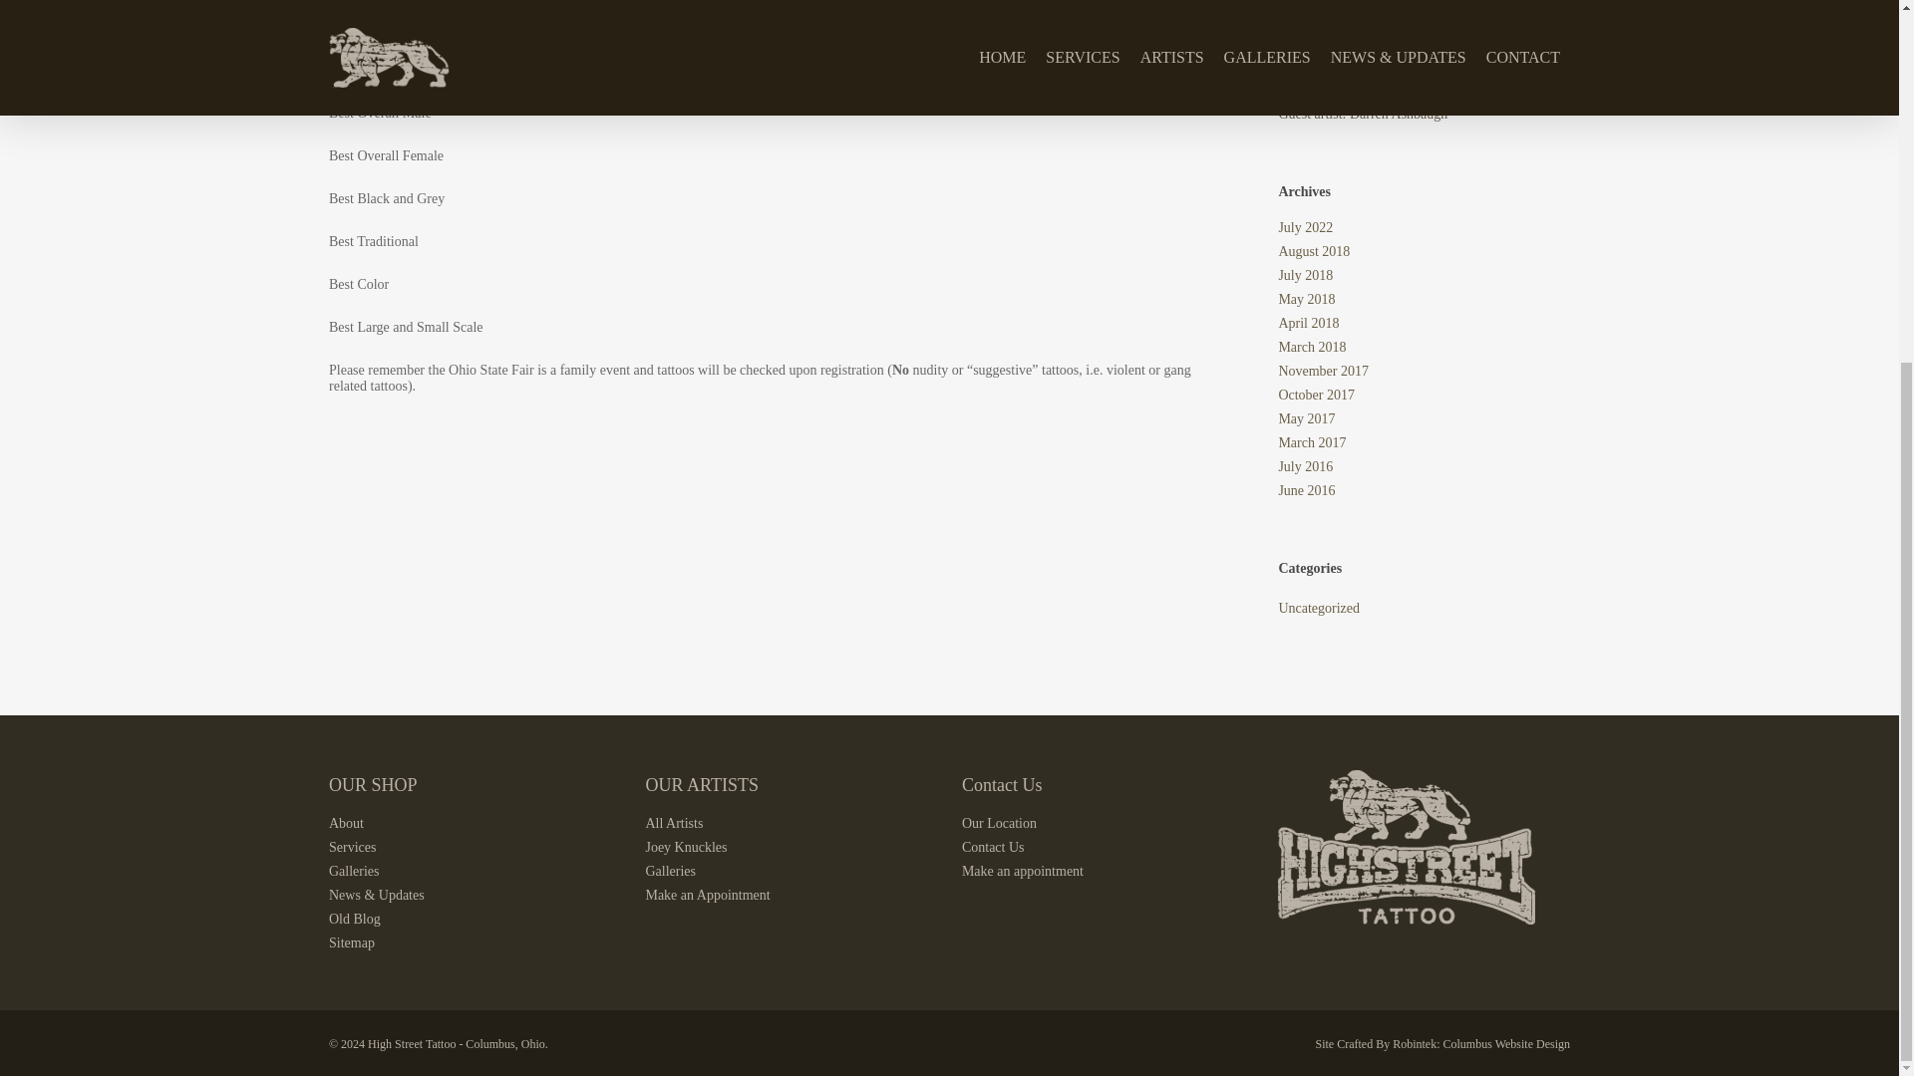 The height and width of the screenshot is (1076, 1914). I want to click on July 2016, so click(1424, 467).